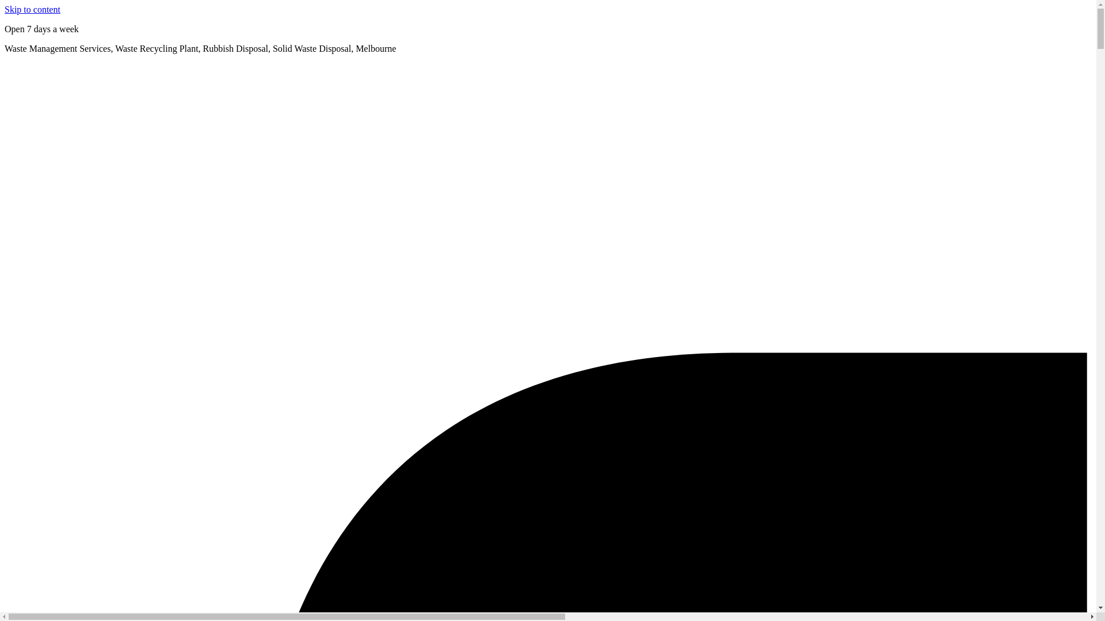 This screenshot has height=621, width=1105. What do you see at coordinates (32, 9) in the screenshot?
I see `Skip to content` at bounding box center [32, 9].